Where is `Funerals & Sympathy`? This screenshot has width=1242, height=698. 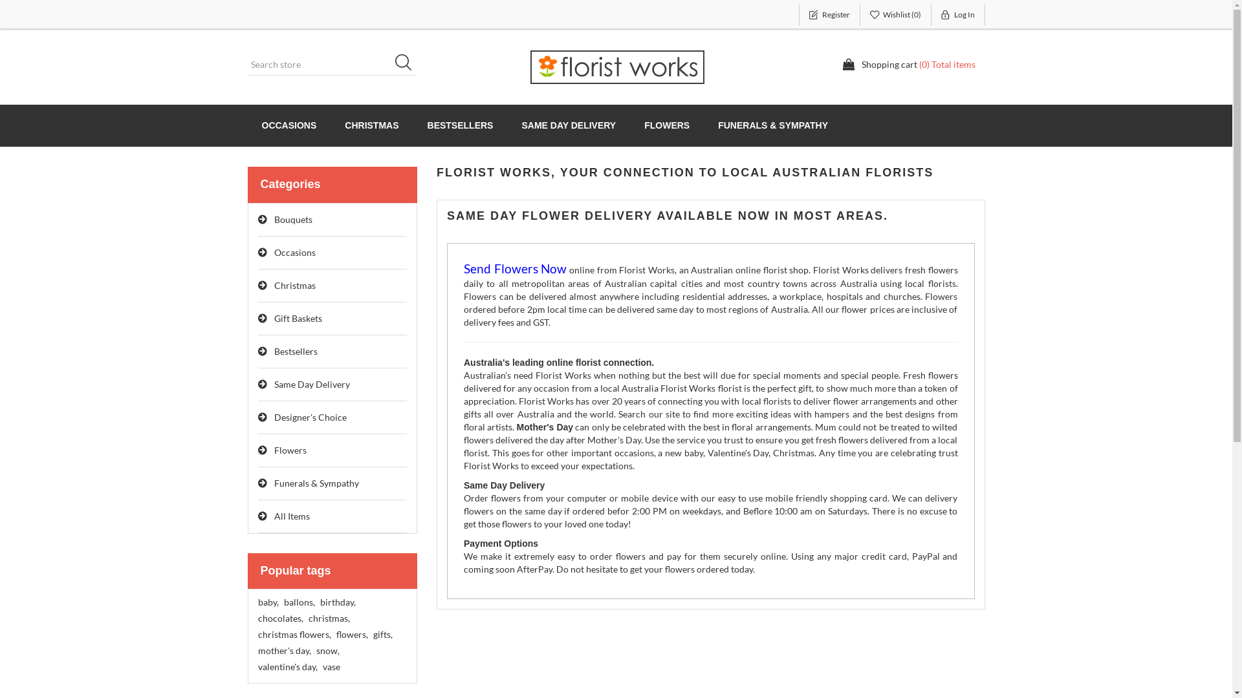 Funerals & Sympathy is located at coordinates (332, 483).